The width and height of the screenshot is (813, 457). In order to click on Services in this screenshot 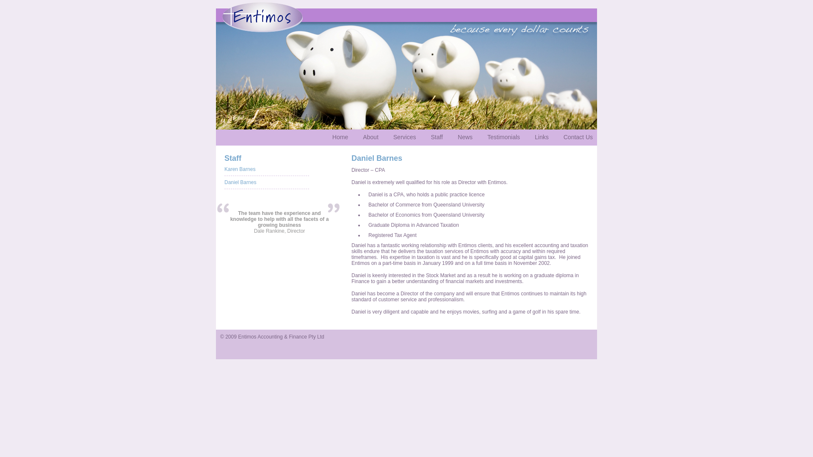, I will do `click(405, 137)`.